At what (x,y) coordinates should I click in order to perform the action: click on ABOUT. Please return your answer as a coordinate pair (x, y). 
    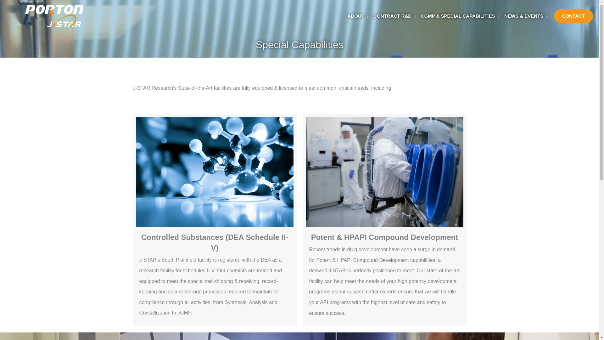
    Looking at the image, I should click on (355, 16).